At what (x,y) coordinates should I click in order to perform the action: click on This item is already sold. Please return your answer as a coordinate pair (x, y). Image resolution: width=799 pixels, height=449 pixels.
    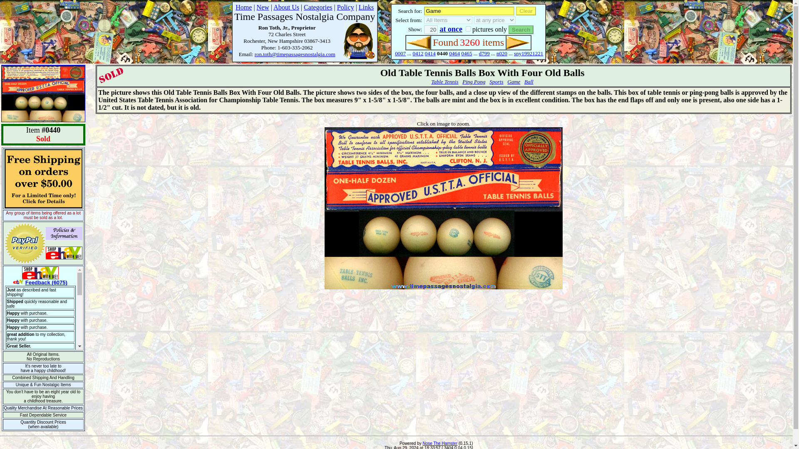
    Looking at the image, I should click on (111, 76).